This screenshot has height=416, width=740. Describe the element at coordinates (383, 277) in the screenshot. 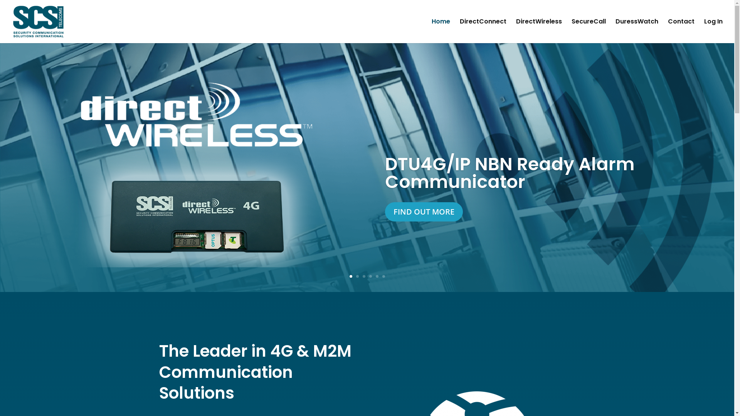

I see `6` at that location.